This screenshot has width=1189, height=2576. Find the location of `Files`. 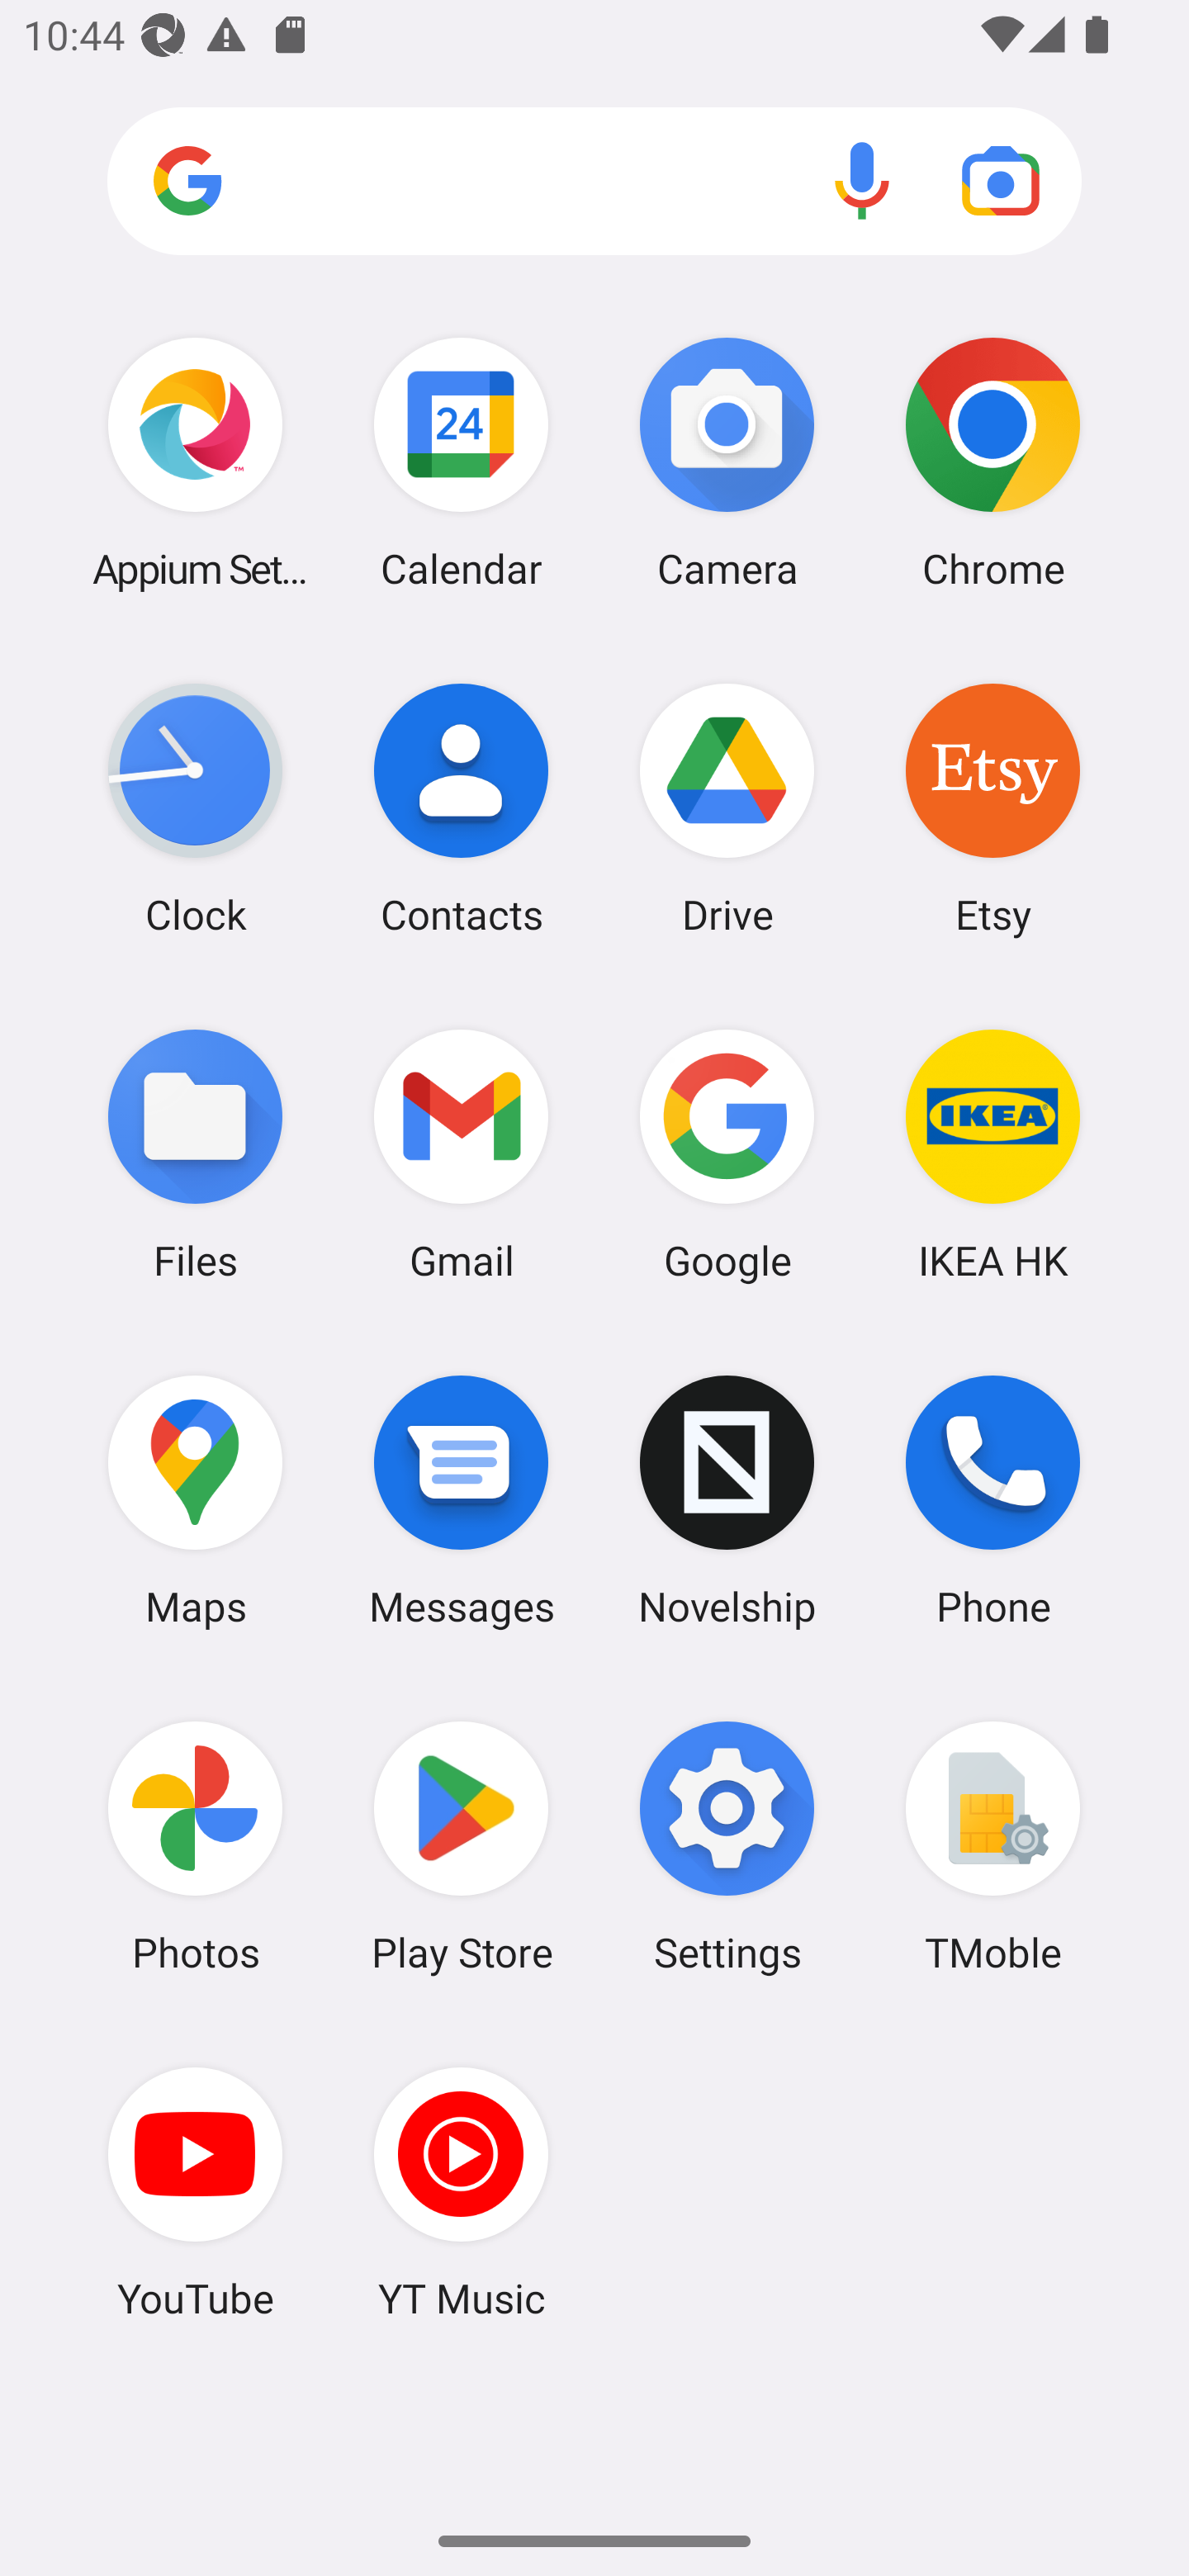

Files is located at coordinates (195, 1153).